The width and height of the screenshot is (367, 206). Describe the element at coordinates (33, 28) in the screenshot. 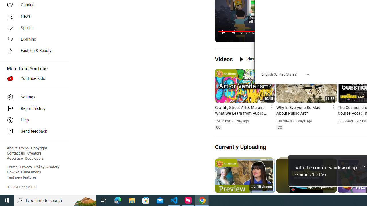

I see `Sports` at that location.